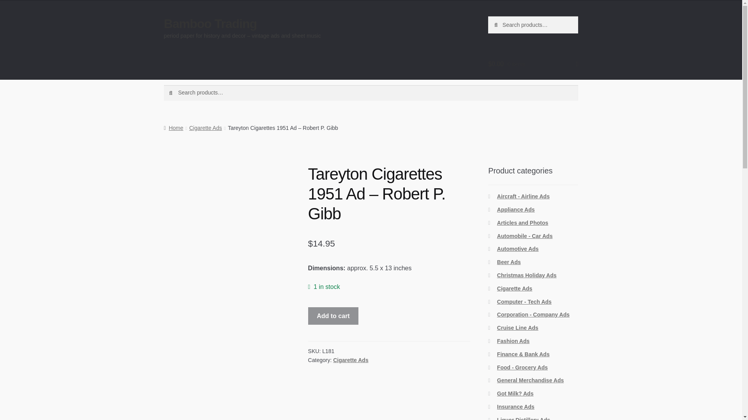 The width and height of the screenshot is (748, 420). Describe the element at coordinates (524, 196) in the screenshot. I see `Aircraft - Airline Ads` at that location.